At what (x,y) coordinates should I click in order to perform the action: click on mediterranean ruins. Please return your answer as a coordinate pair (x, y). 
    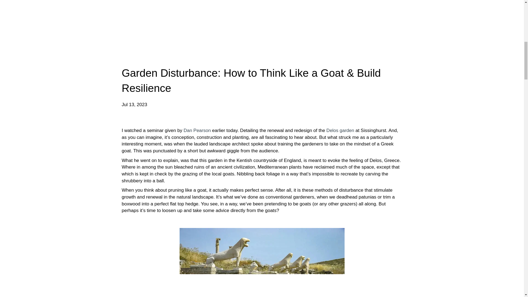
    Looking at the image, I should click on (262, 262).